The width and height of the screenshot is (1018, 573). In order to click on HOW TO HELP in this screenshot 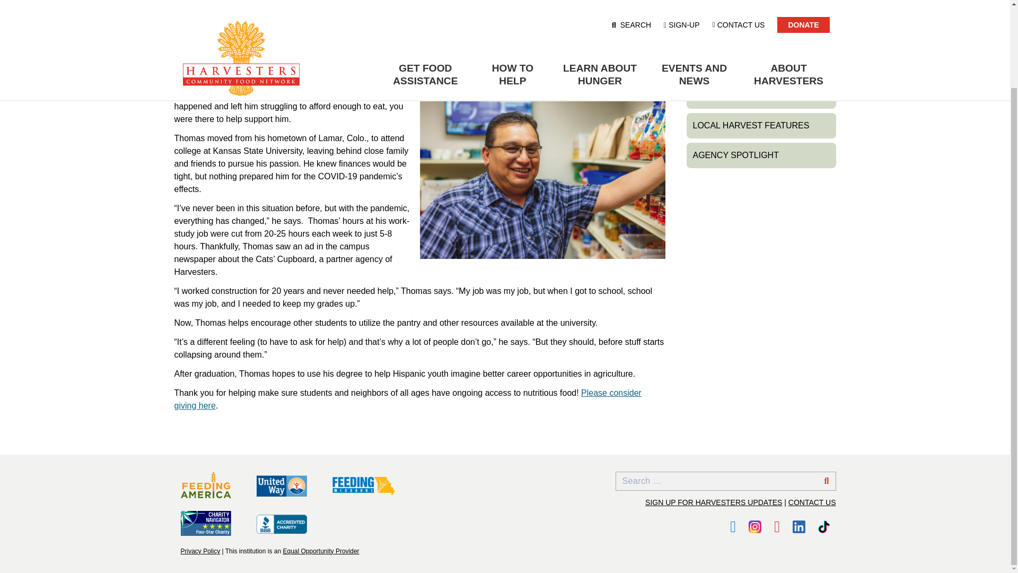, I will do `click(512, 2)`.